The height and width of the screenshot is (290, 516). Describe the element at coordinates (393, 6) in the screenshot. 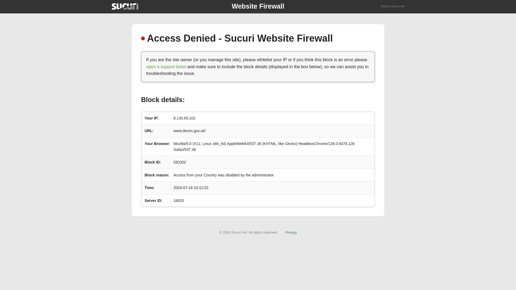

I see `Back to sucuri.net` at that location.